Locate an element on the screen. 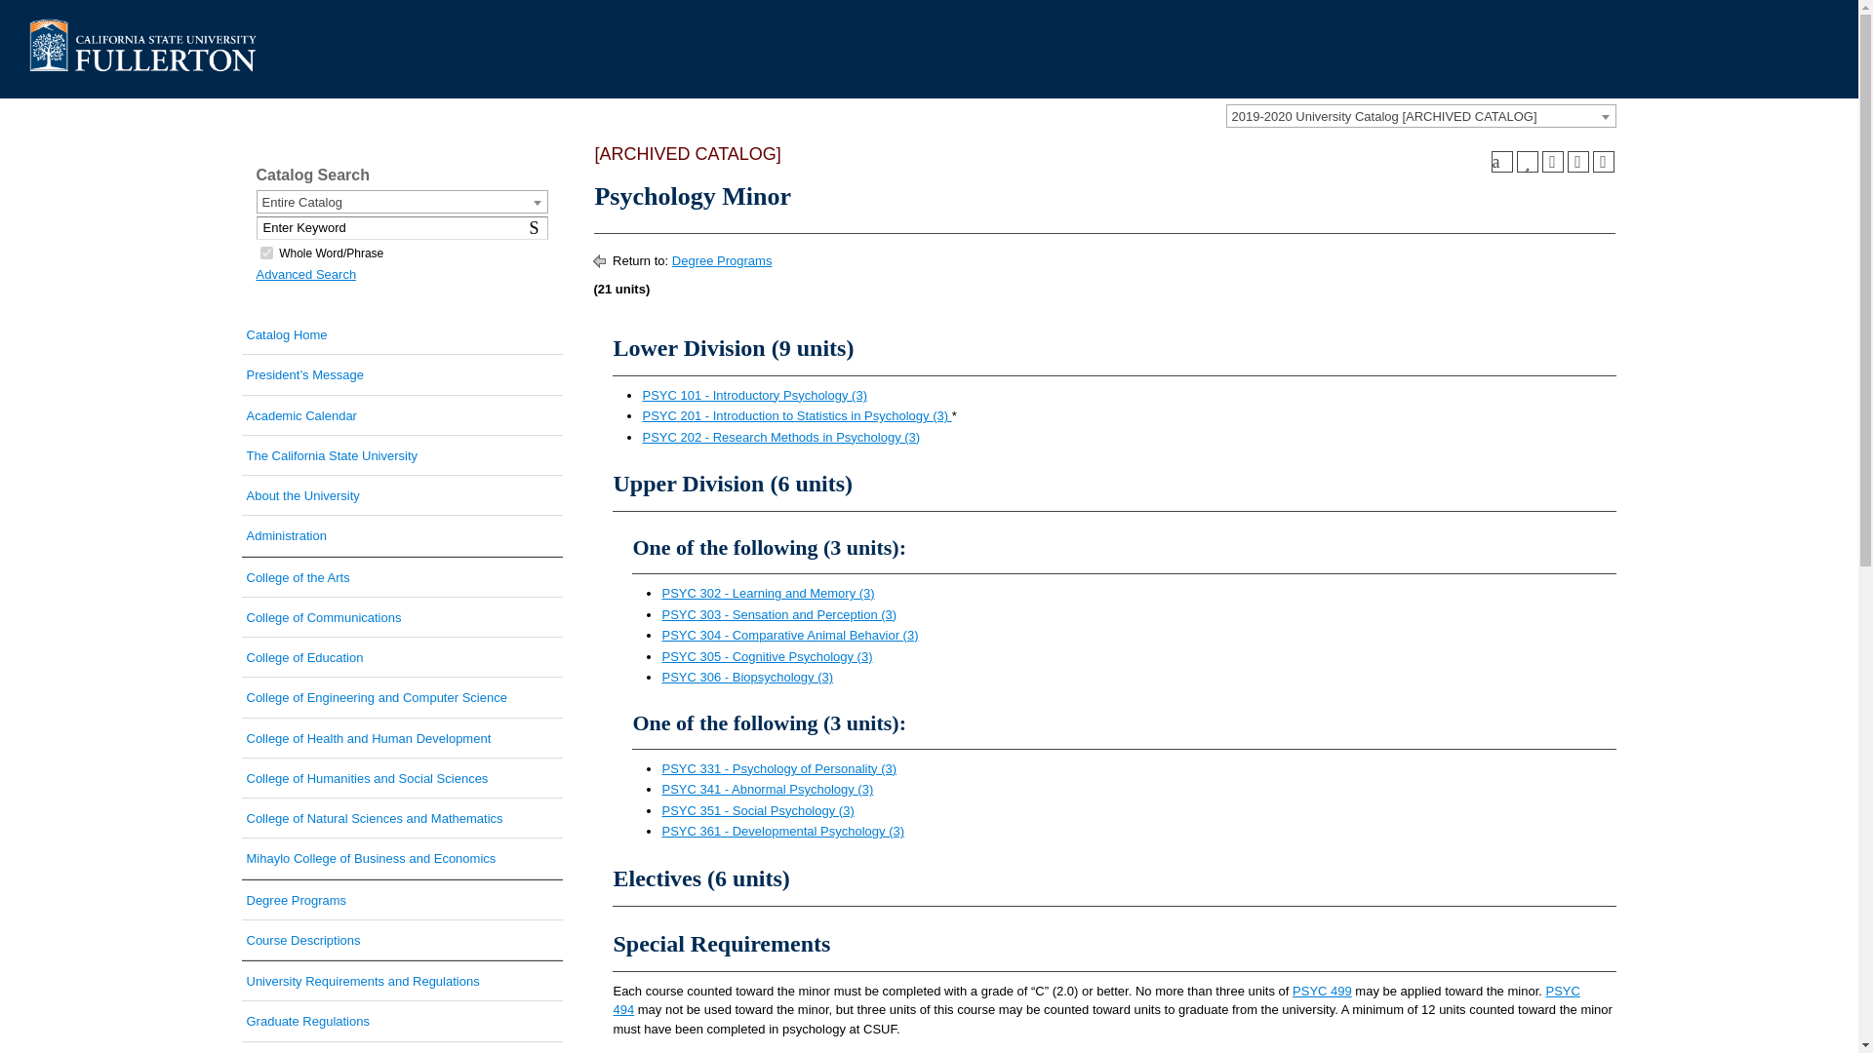 The width and height of the screenshot is (1873, 1053). Admissions is located at coordinates (402, 1048).